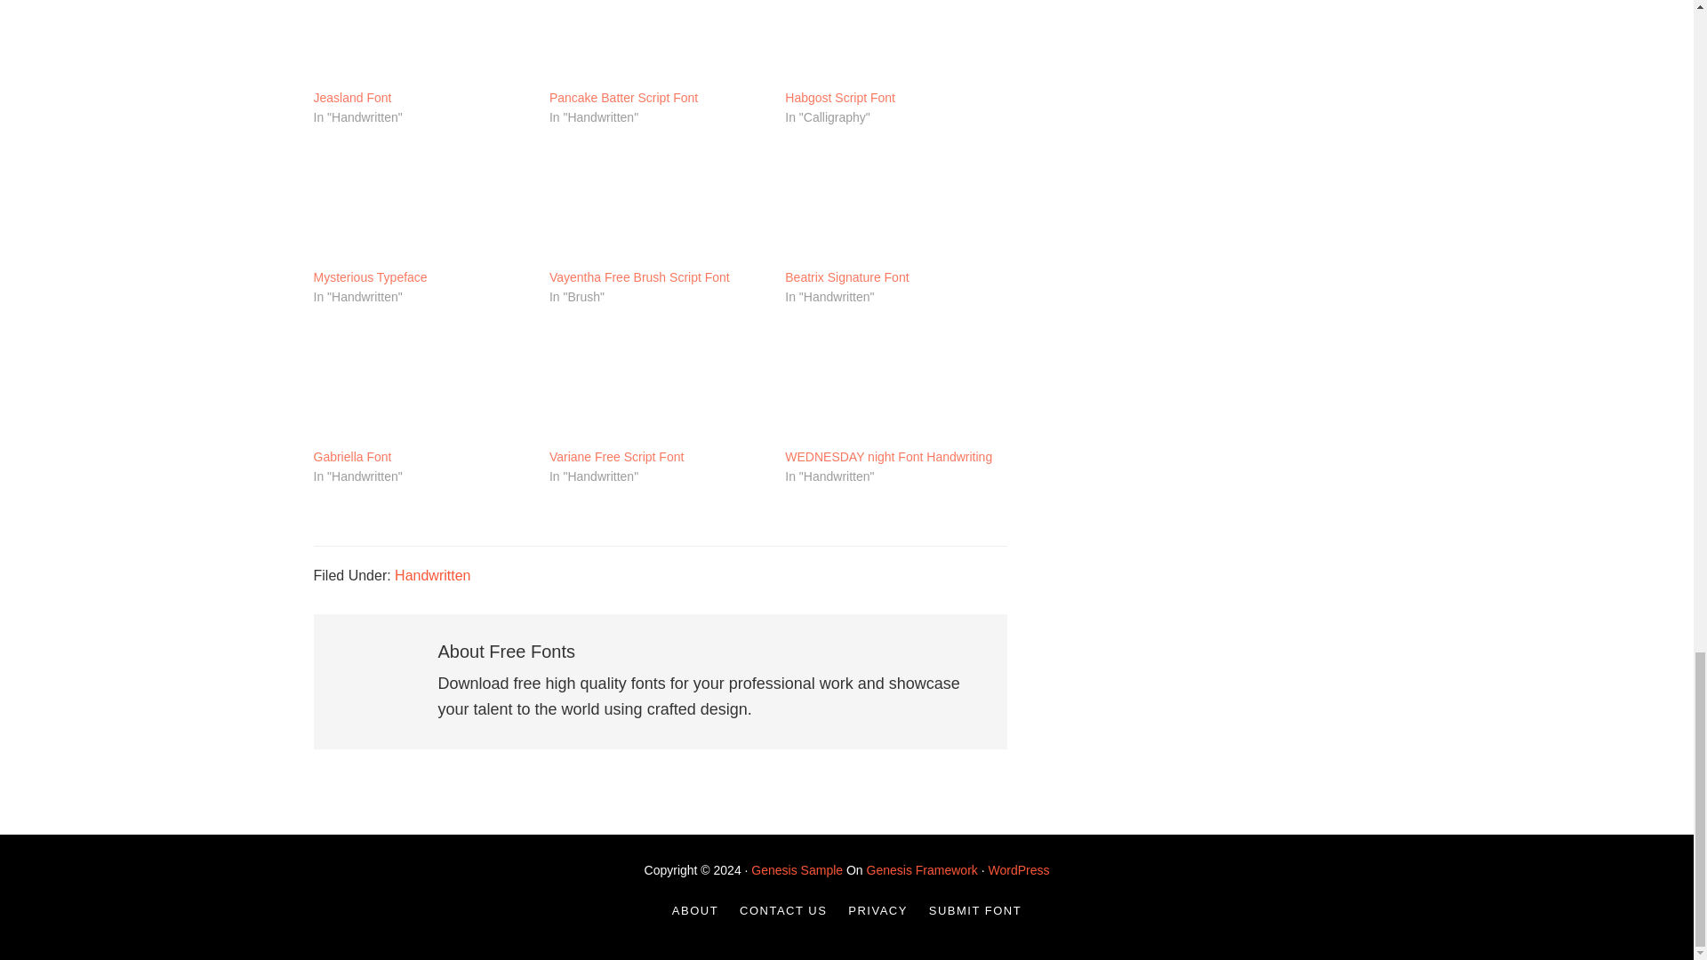  I want to click on Pancake Batter Script Font, so click(658, 44).